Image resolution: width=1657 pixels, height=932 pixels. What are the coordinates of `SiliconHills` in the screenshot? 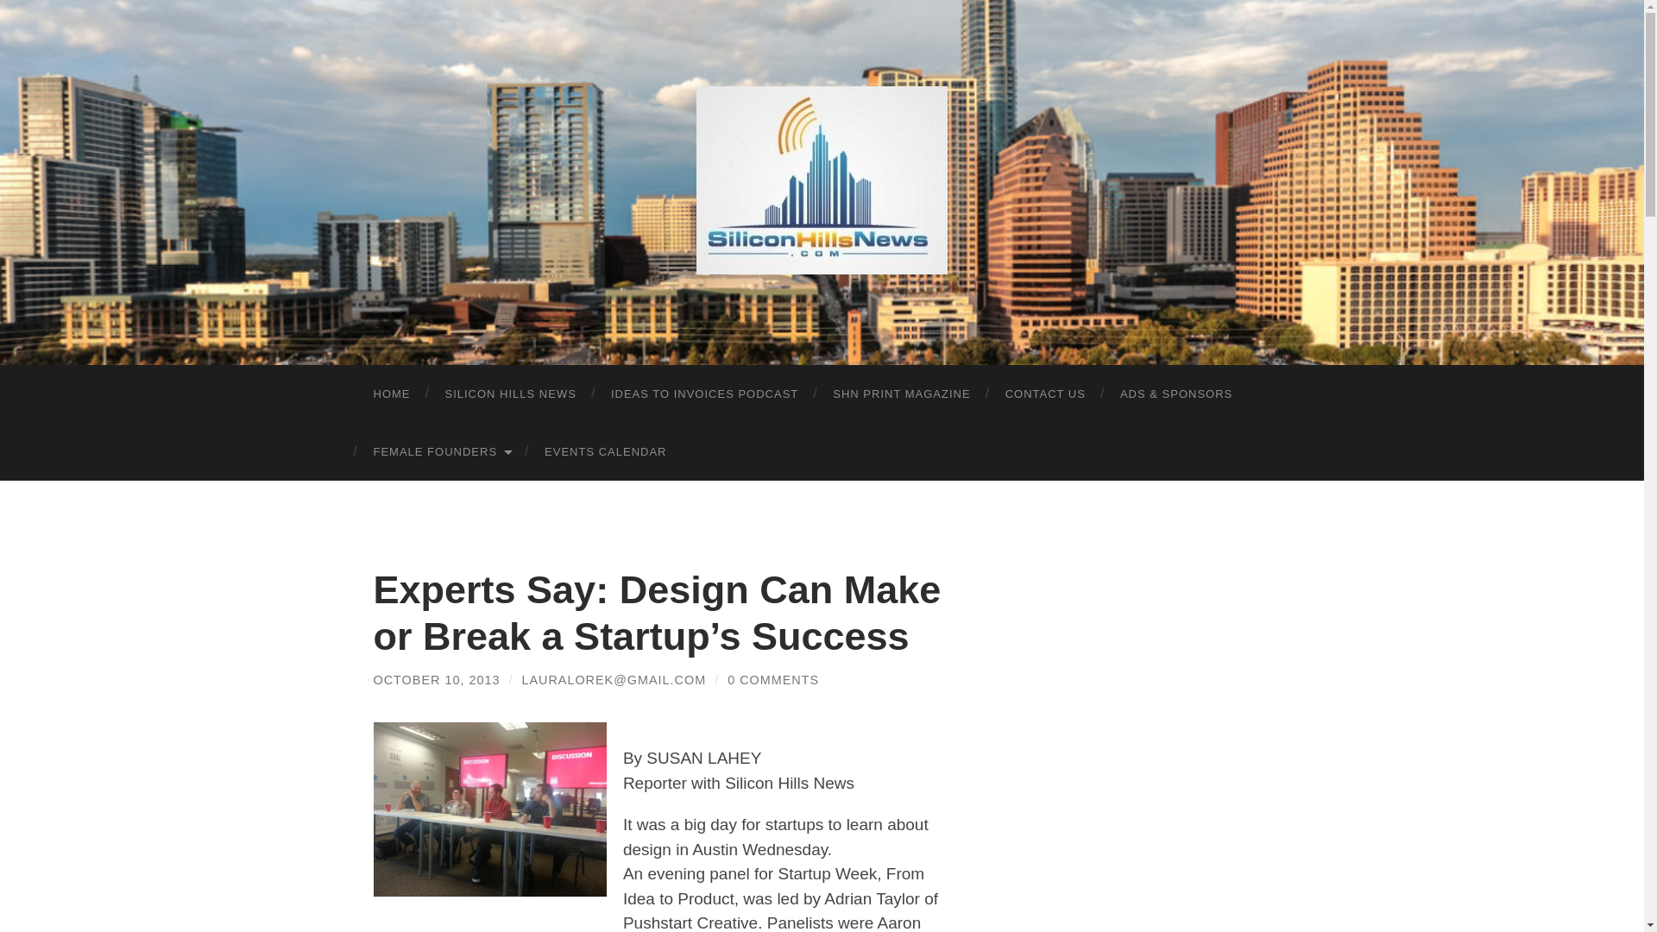 It's located at (822, 179).